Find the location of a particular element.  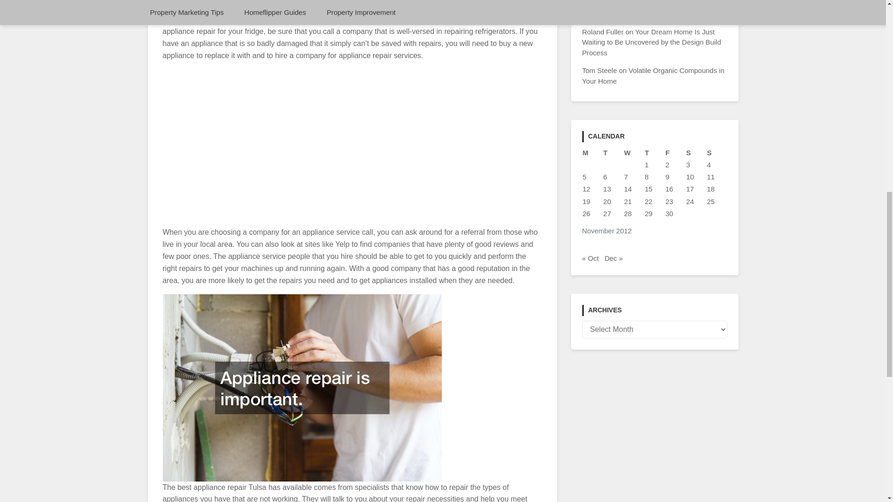

Saturday is located at coordinates (696, 153).